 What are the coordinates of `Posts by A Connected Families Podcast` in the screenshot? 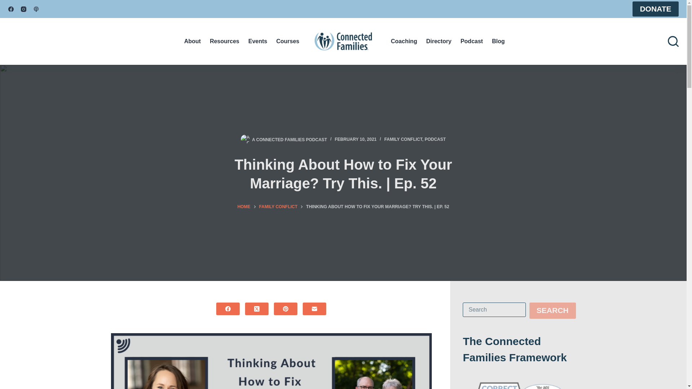 It's located at (289, 139).